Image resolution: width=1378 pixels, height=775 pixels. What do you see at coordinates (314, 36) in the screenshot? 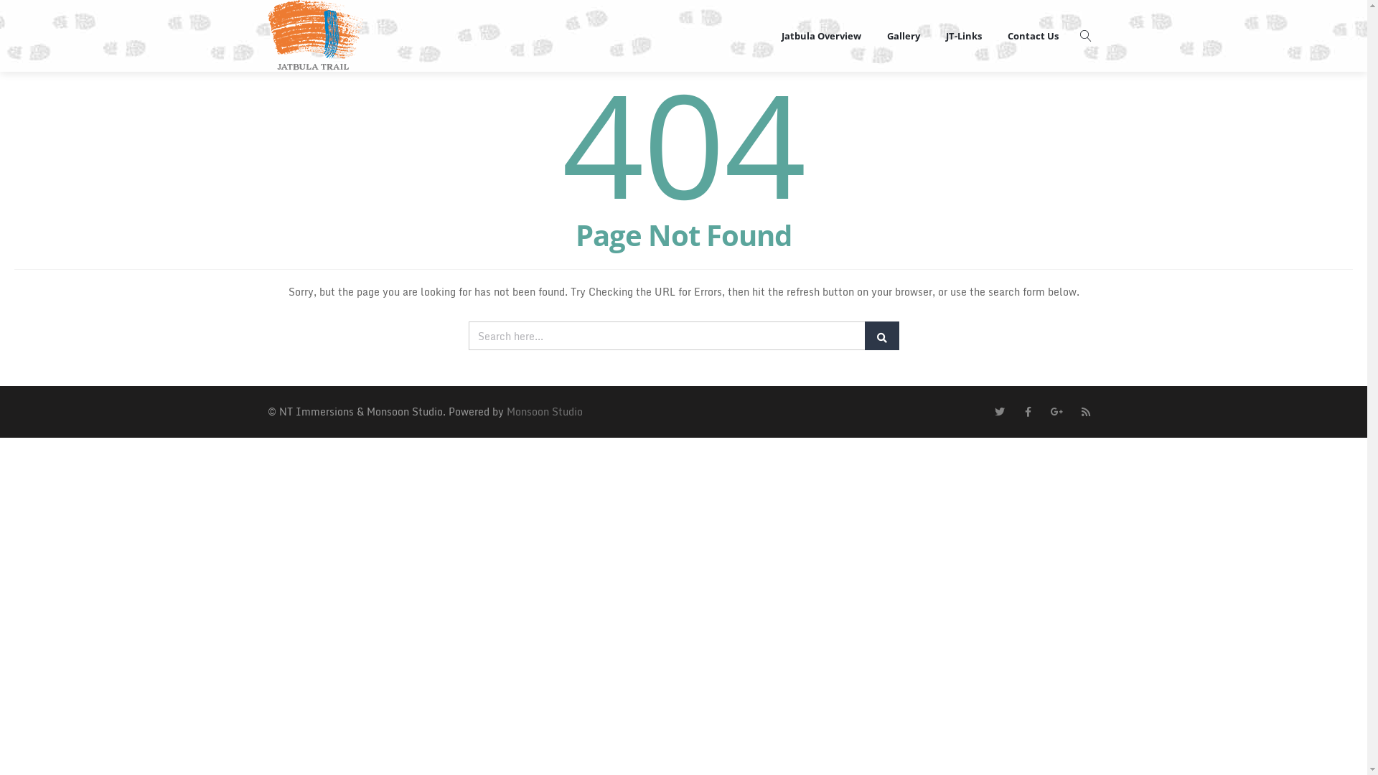
I see `Jatbula Trail` at bounding box center [314, 36].